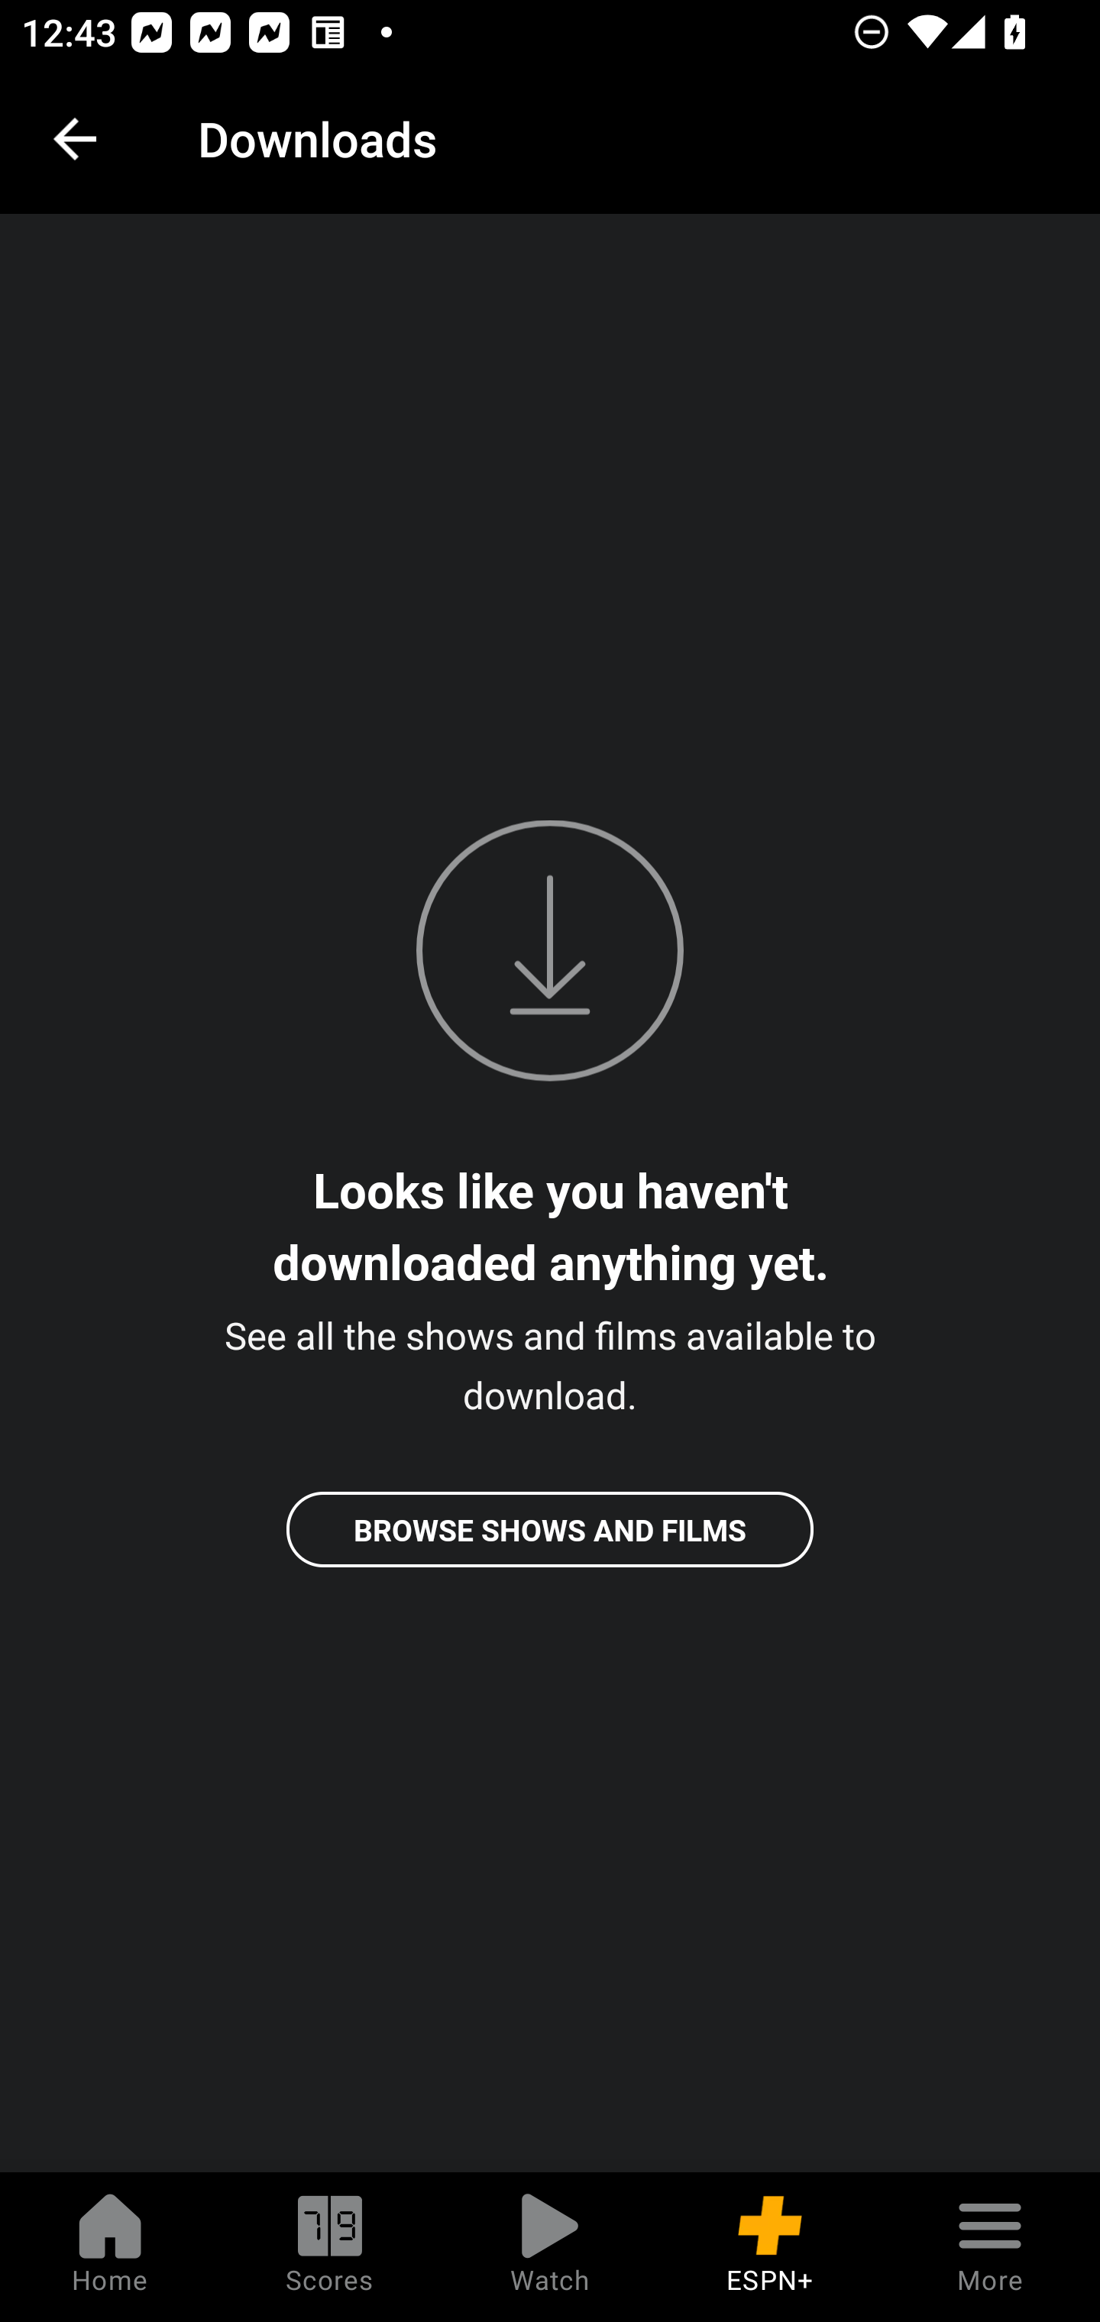  Describe the element at coordinates (330, 2247) in the screenshot. I see `Scores` at that location.